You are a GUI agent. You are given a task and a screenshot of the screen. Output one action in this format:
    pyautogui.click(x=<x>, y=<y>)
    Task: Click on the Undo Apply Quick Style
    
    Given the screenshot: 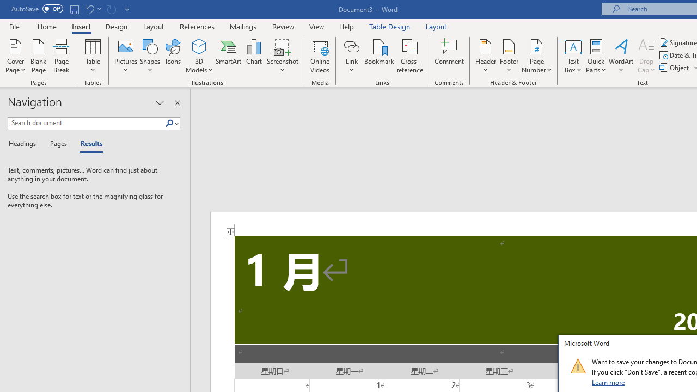 What is the action you would take?
    pyautogui.click(x=93, y=9)
    